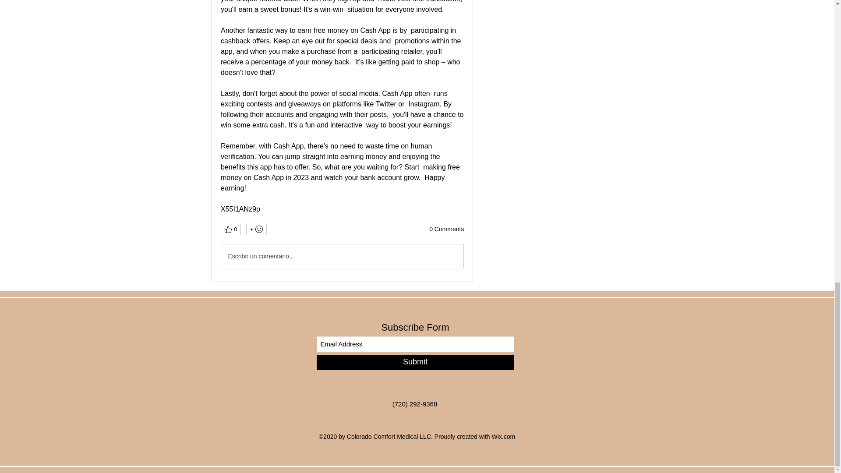 The height and width of the screenshot is (473, 841). I want to click on Submit, so click(415, 362).